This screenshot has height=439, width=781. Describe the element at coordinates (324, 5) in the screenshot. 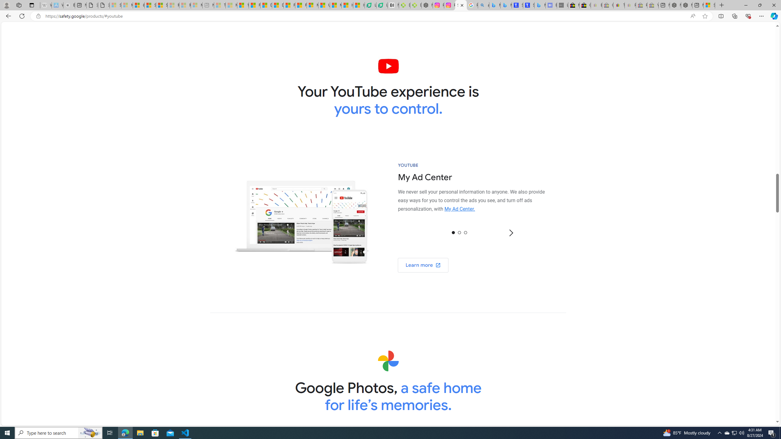

I see `US Heat Deaths Soared To Record High Last Year` at that location.